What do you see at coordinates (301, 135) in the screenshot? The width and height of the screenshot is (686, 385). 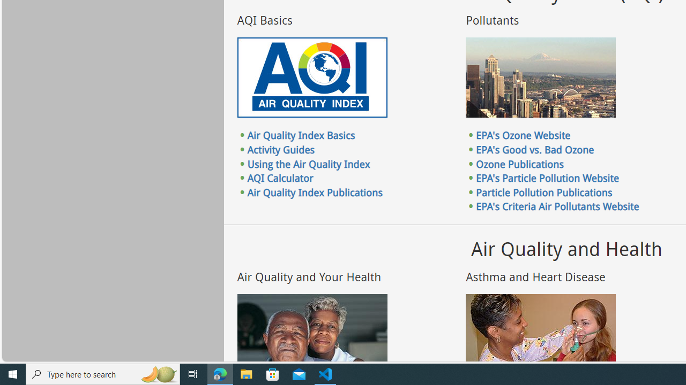 I see `Air Quality Index Basics` at bounding box center [301, 135].